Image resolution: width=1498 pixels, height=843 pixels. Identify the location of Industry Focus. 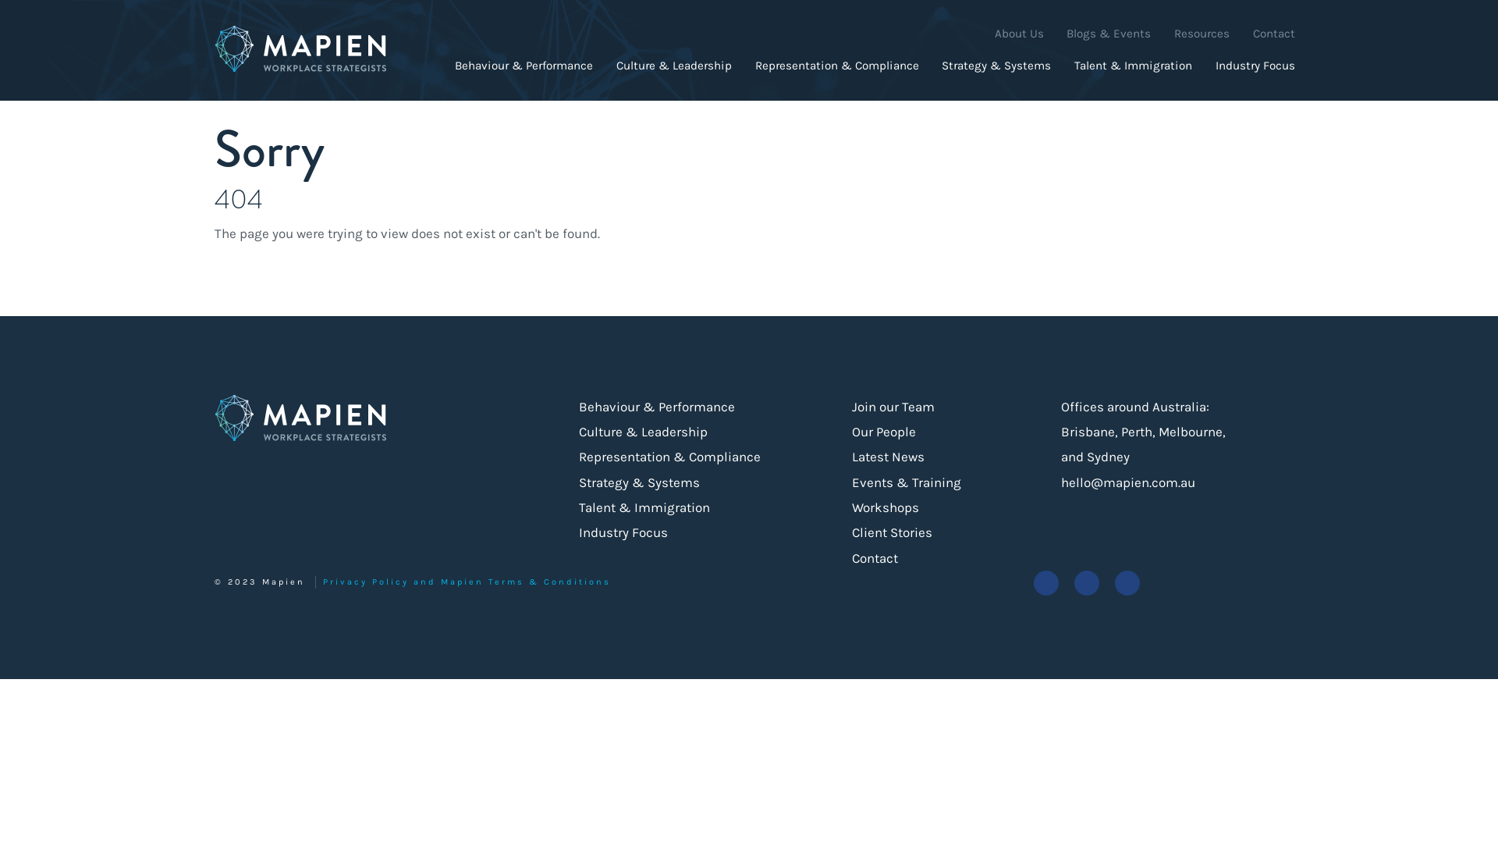
(623, 532).